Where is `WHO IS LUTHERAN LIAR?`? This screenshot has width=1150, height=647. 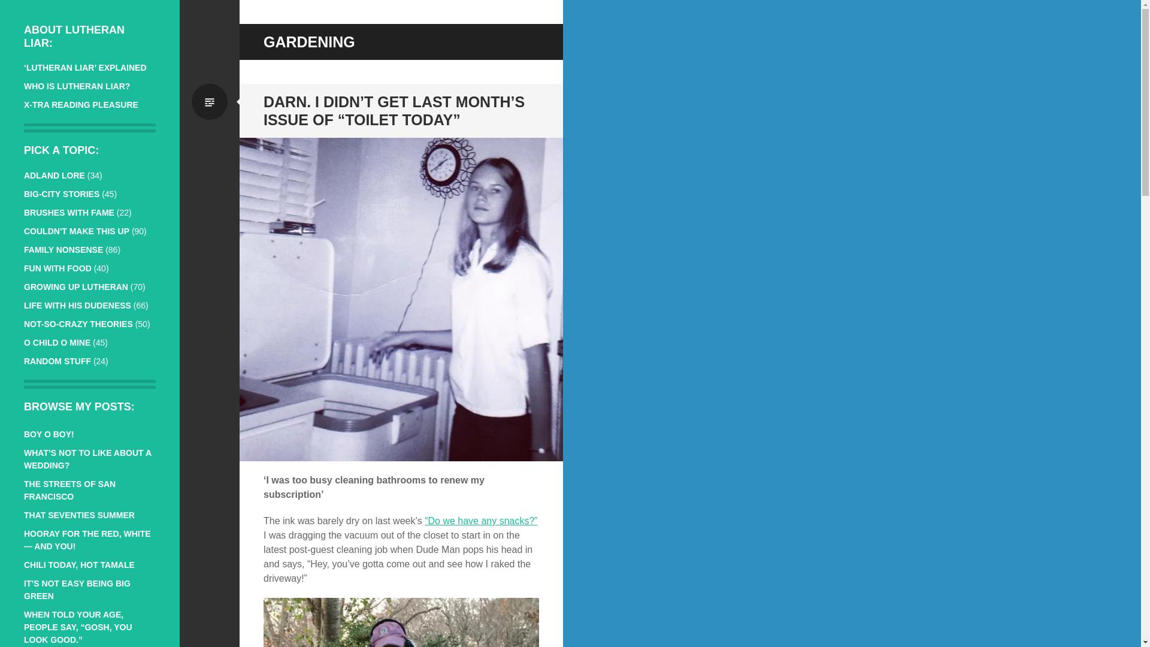 WHO IS LUTHERAN LIAR? is located at coordinates (77, 86).